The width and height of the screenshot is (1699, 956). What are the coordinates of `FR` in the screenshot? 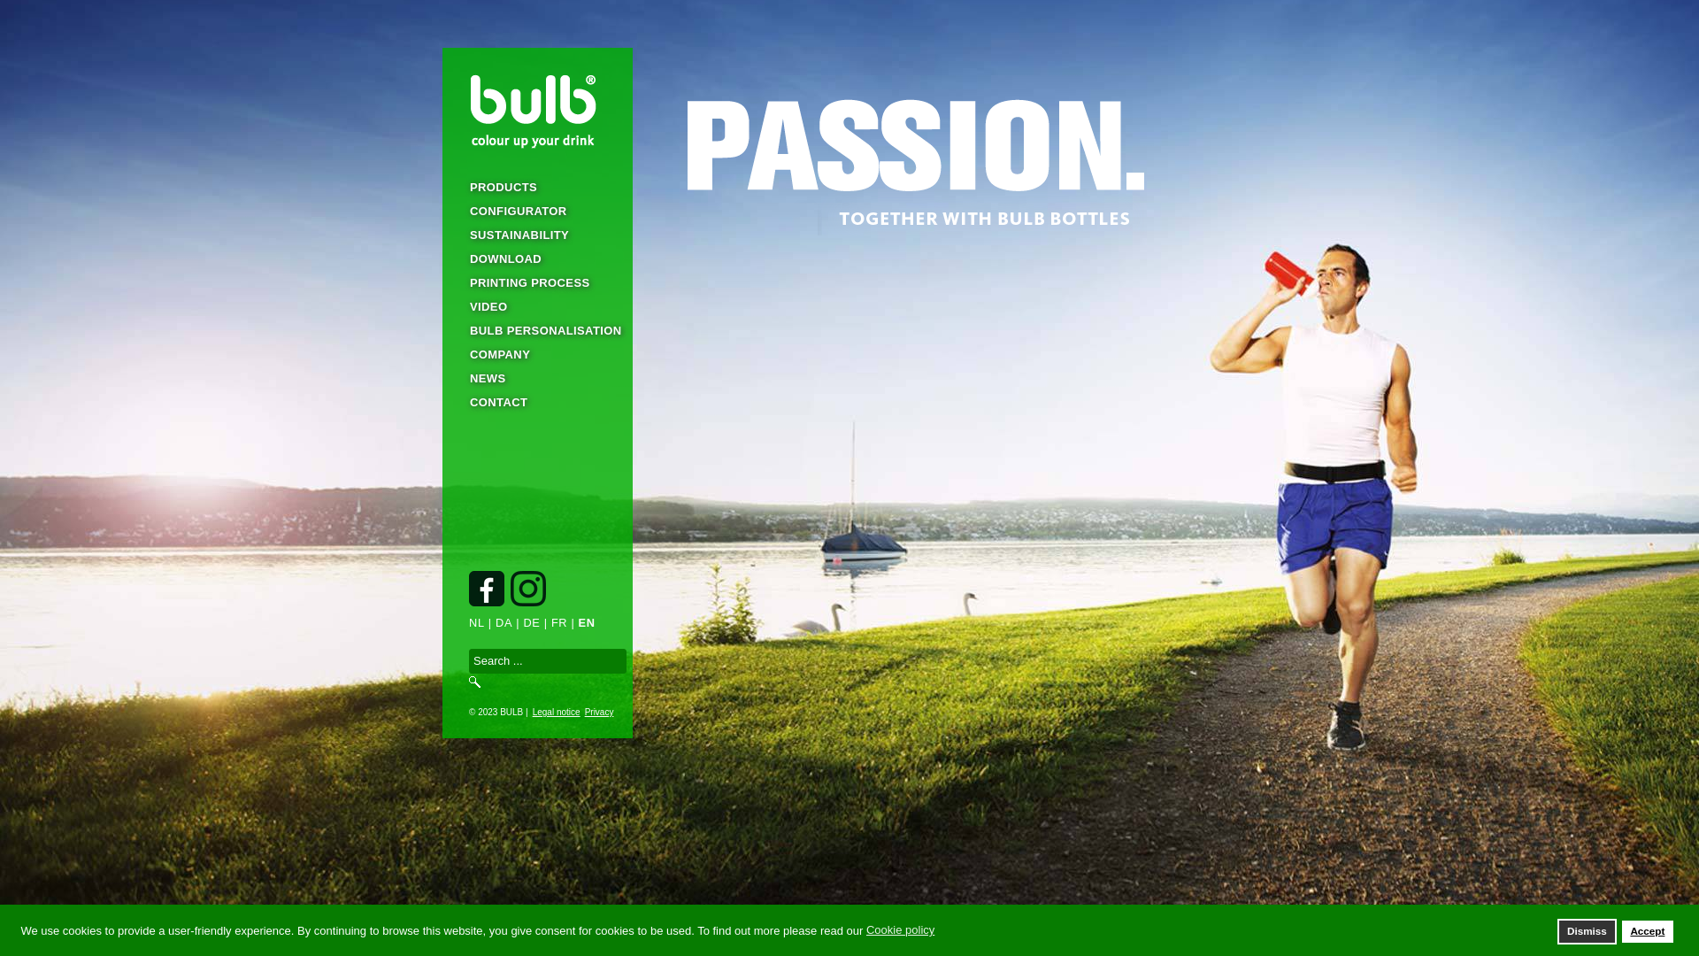 It's located at (559, 623).